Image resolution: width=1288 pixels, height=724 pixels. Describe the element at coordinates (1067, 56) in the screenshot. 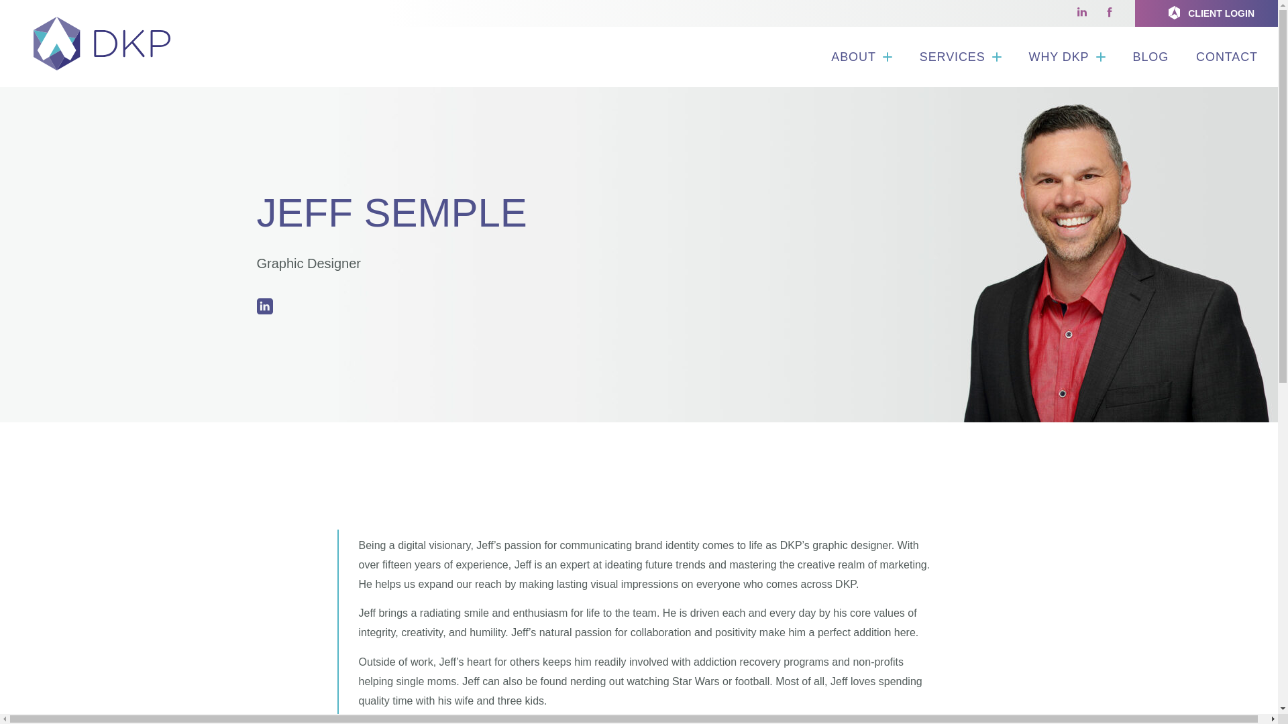

I see `WHY DKP` at that location.